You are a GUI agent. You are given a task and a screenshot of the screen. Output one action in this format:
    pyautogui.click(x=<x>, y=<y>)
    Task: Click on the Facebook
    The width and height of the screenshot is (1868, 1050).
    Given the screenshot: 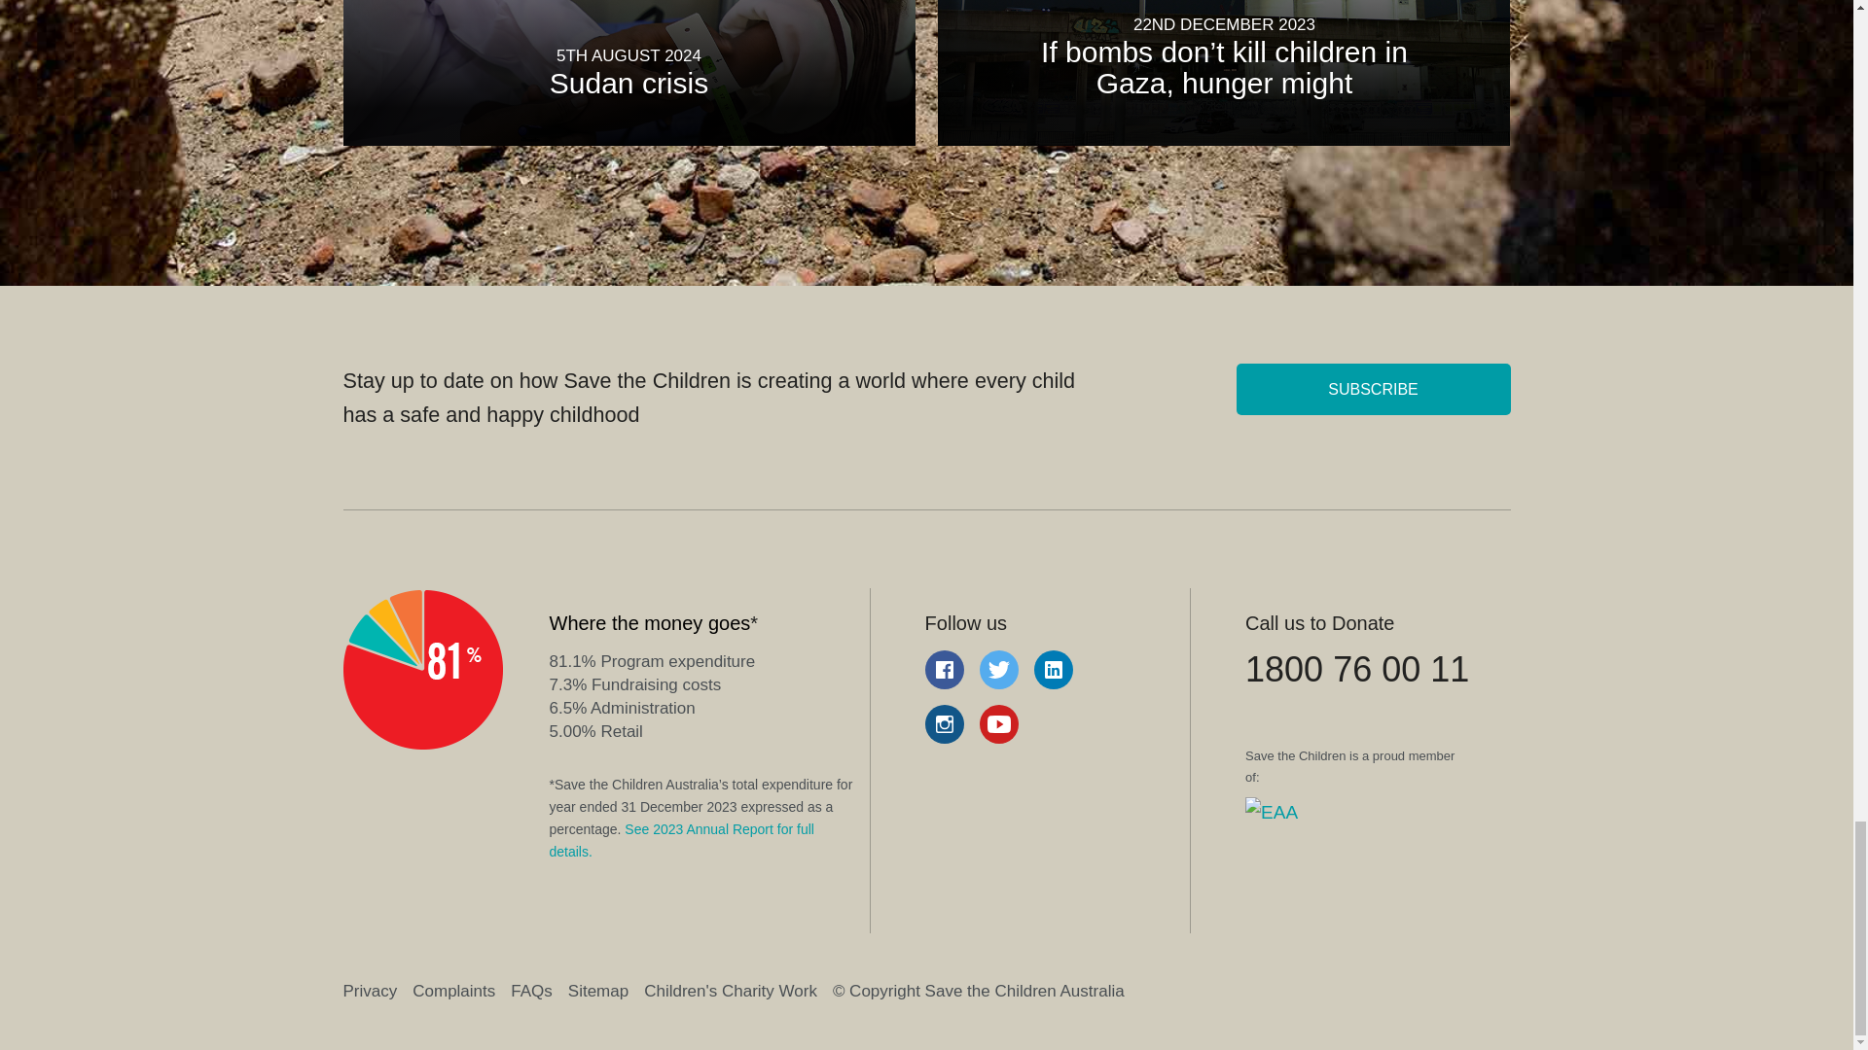 What is the action you would take?
    pyautogui.click(x=944, y=669)
    